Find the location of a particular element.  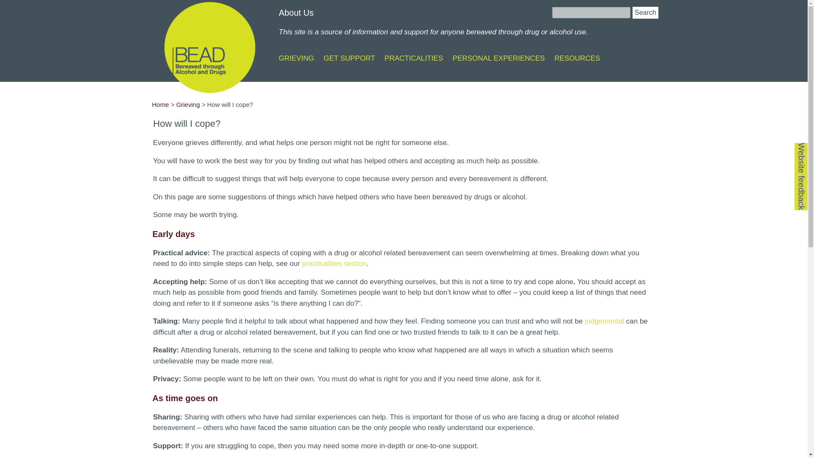

GET SUPPORT is located at coordinates (348, 58).